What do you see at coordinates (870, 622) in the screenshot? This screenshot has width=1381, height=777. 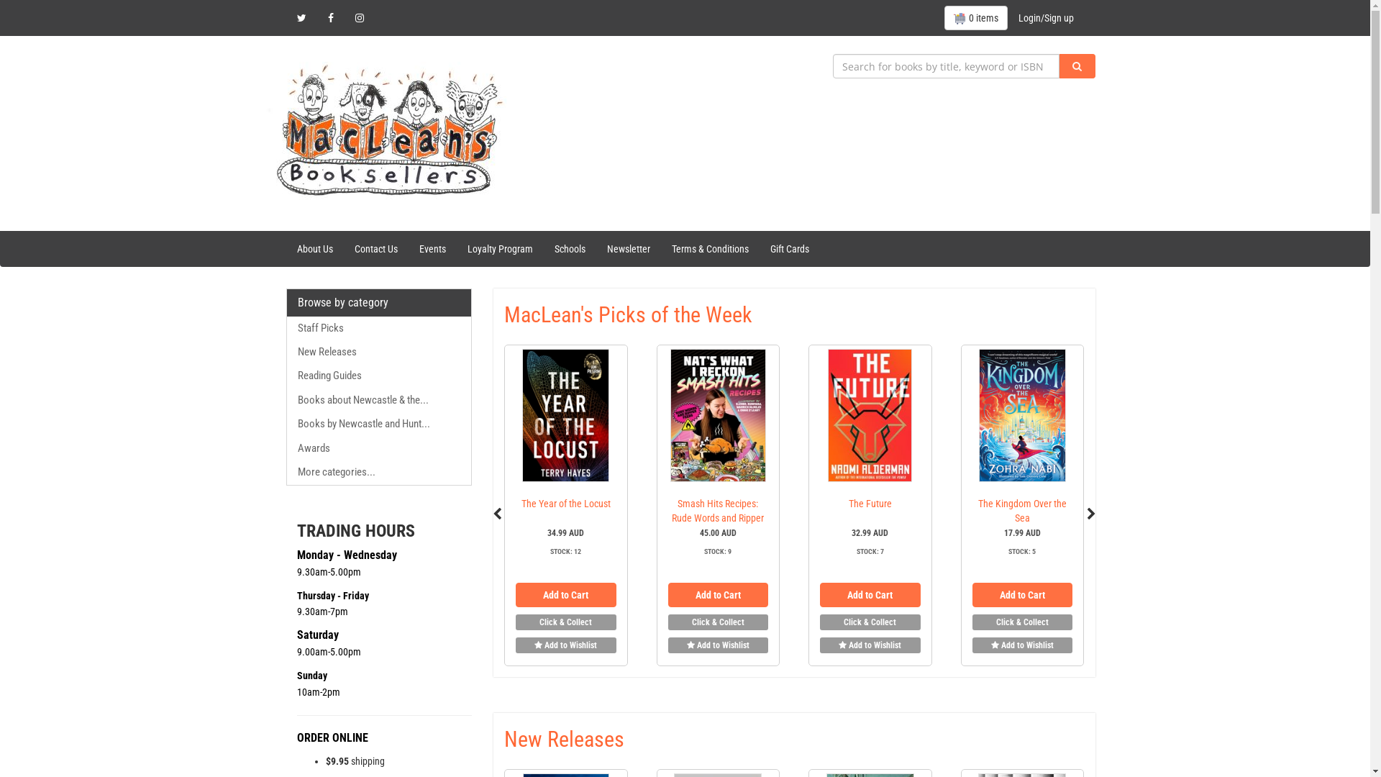 I see `Click & Collect` at bounding box center [870, 622].